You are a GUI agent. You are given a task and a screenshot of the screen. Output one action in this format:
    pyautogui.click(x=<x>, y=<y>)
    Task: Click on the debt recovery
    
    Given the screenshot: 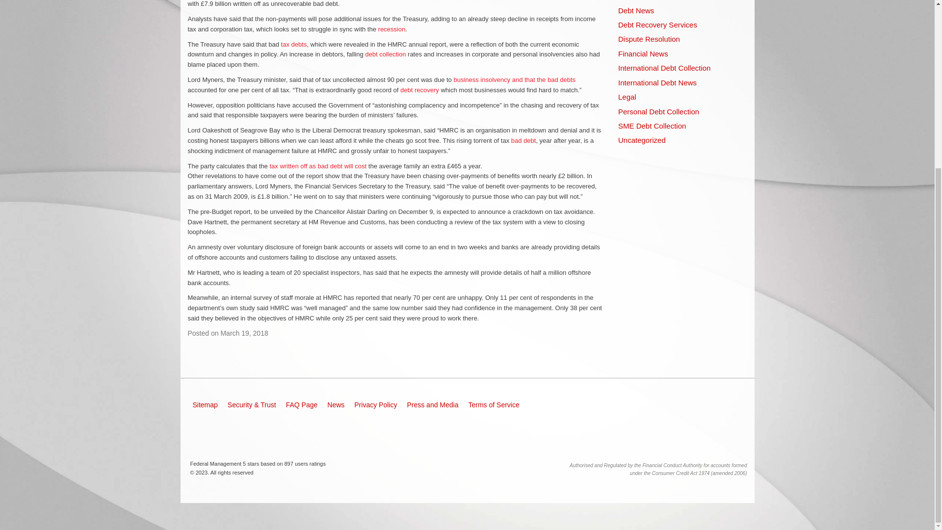 What is the action you would take?
    pyautogui.click(x=419, y=90)
    